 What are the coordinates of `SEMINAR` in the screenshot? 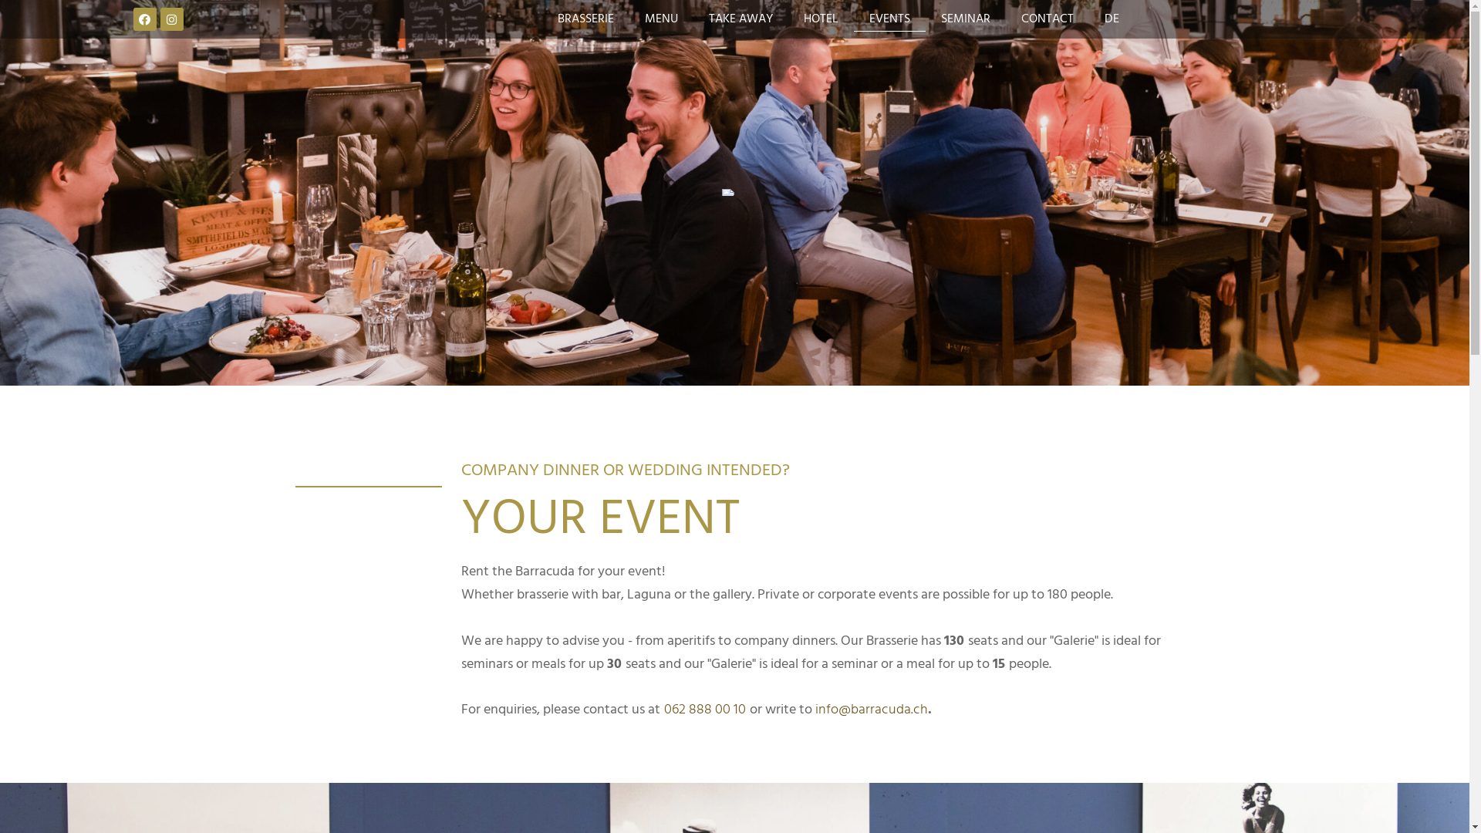 It's located at (966, 19).